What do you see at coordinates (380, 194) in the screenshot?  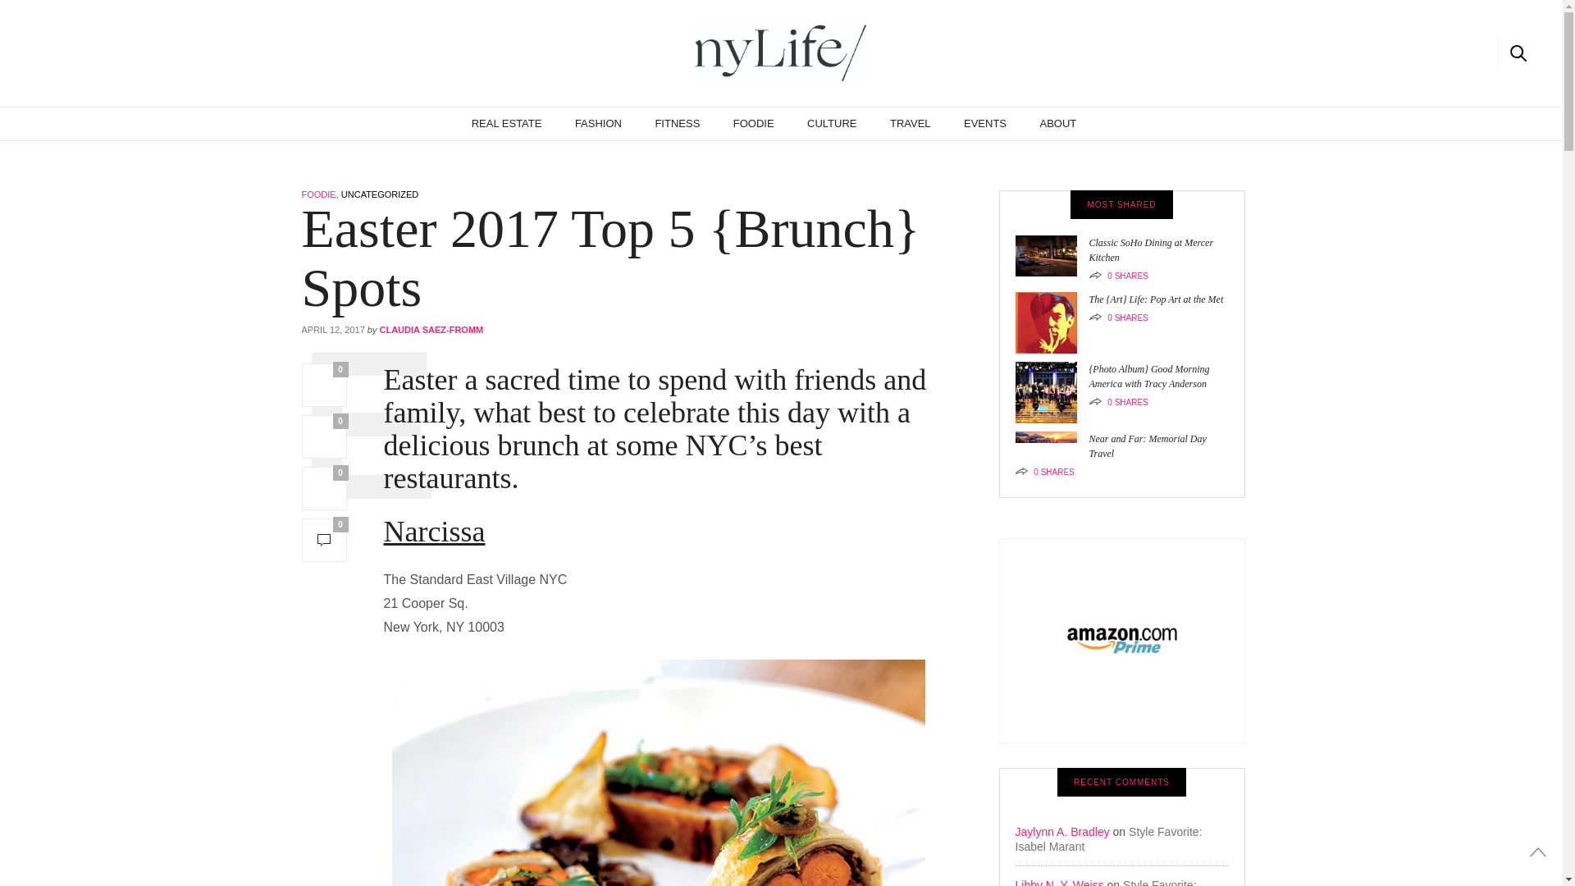 I see `UNCATEGORIZED` at bounding box center [380, 194].